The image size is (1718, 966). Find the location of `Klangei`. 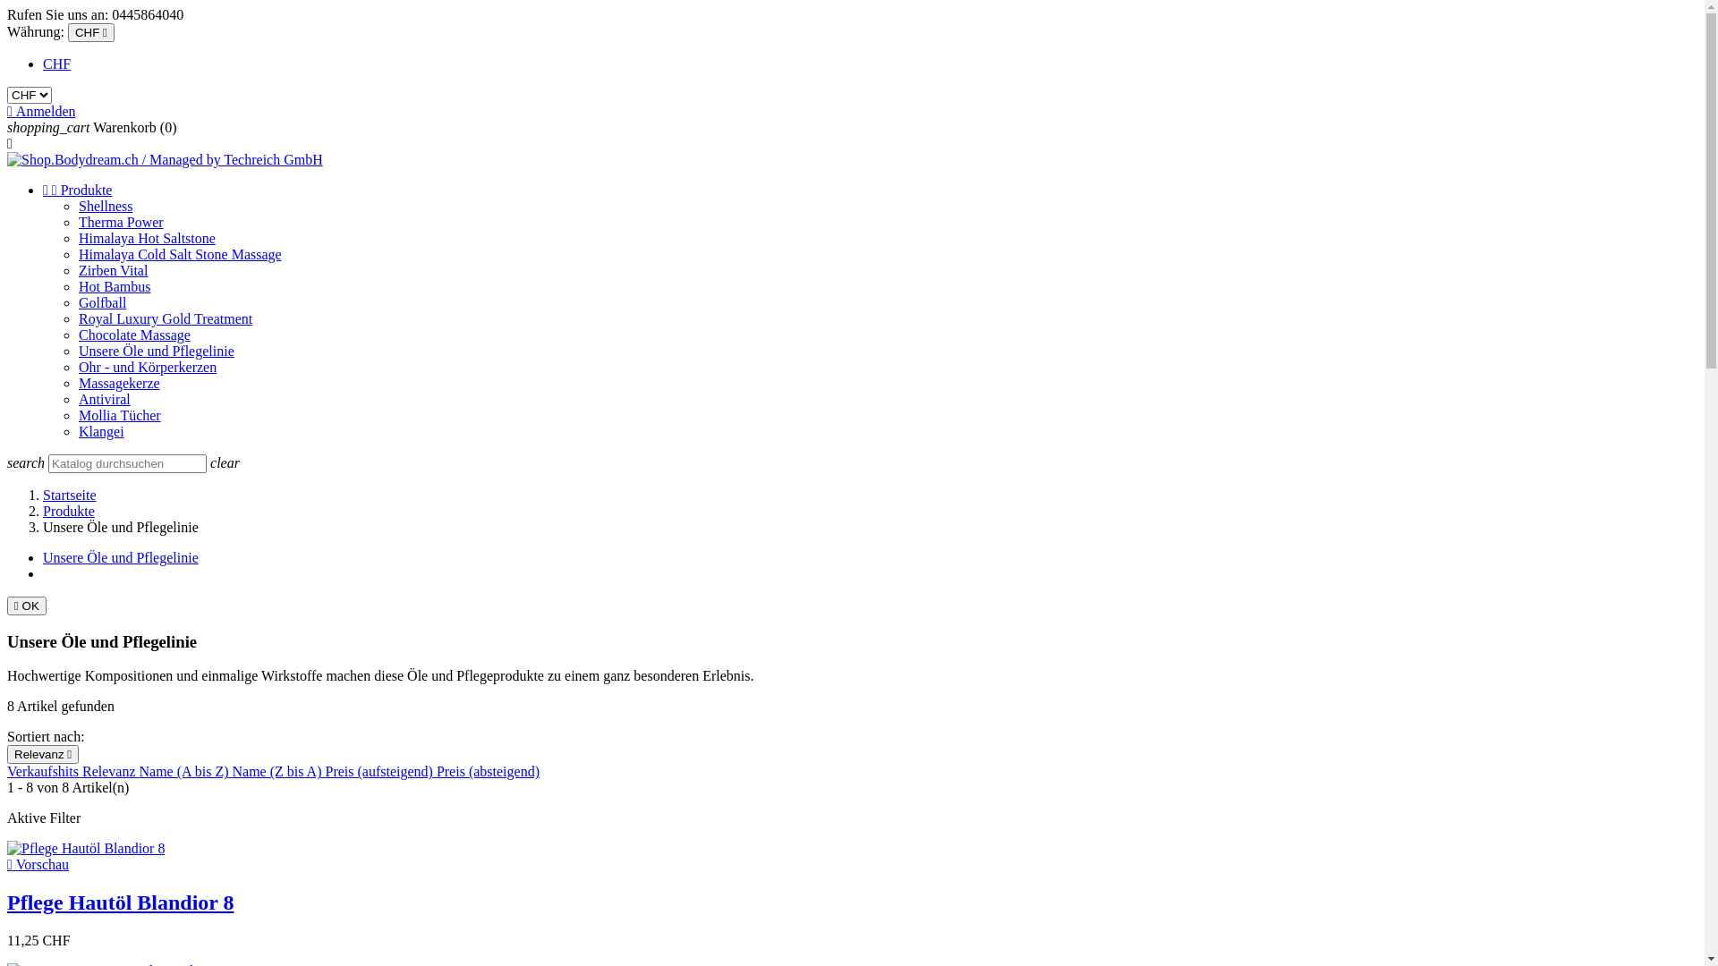

Klangei is located at coordinates (102, 431).